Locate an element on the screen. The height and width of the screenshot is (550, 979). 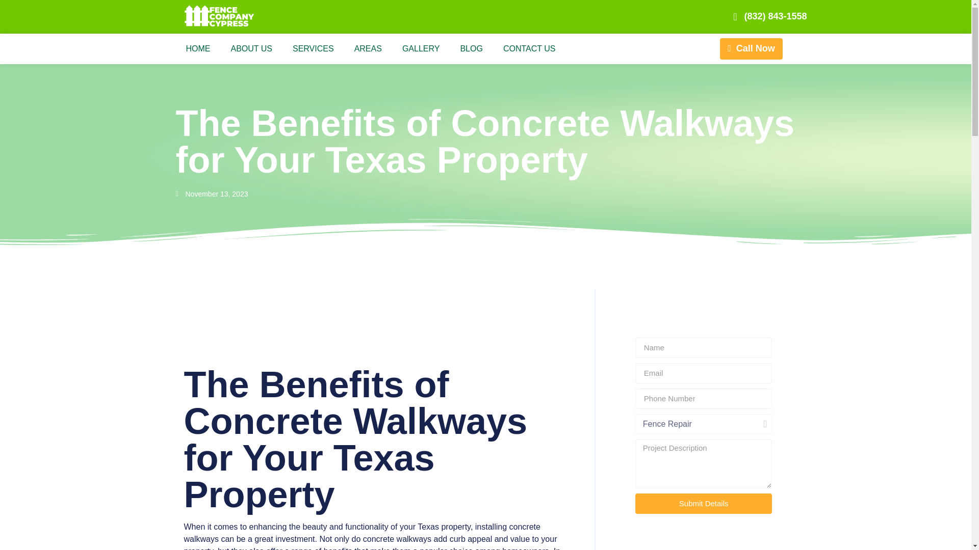
CONTACT US is located at coordinates (529, 49).